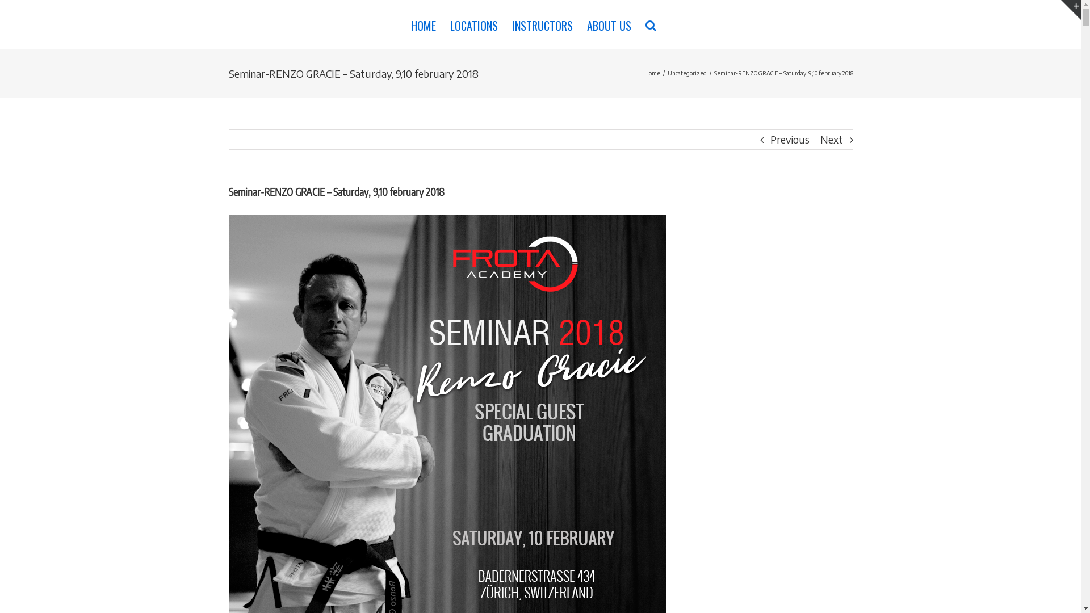 This screenshot has width=1090, height=613. I want to click on Uncategorized, so click(687, 73).